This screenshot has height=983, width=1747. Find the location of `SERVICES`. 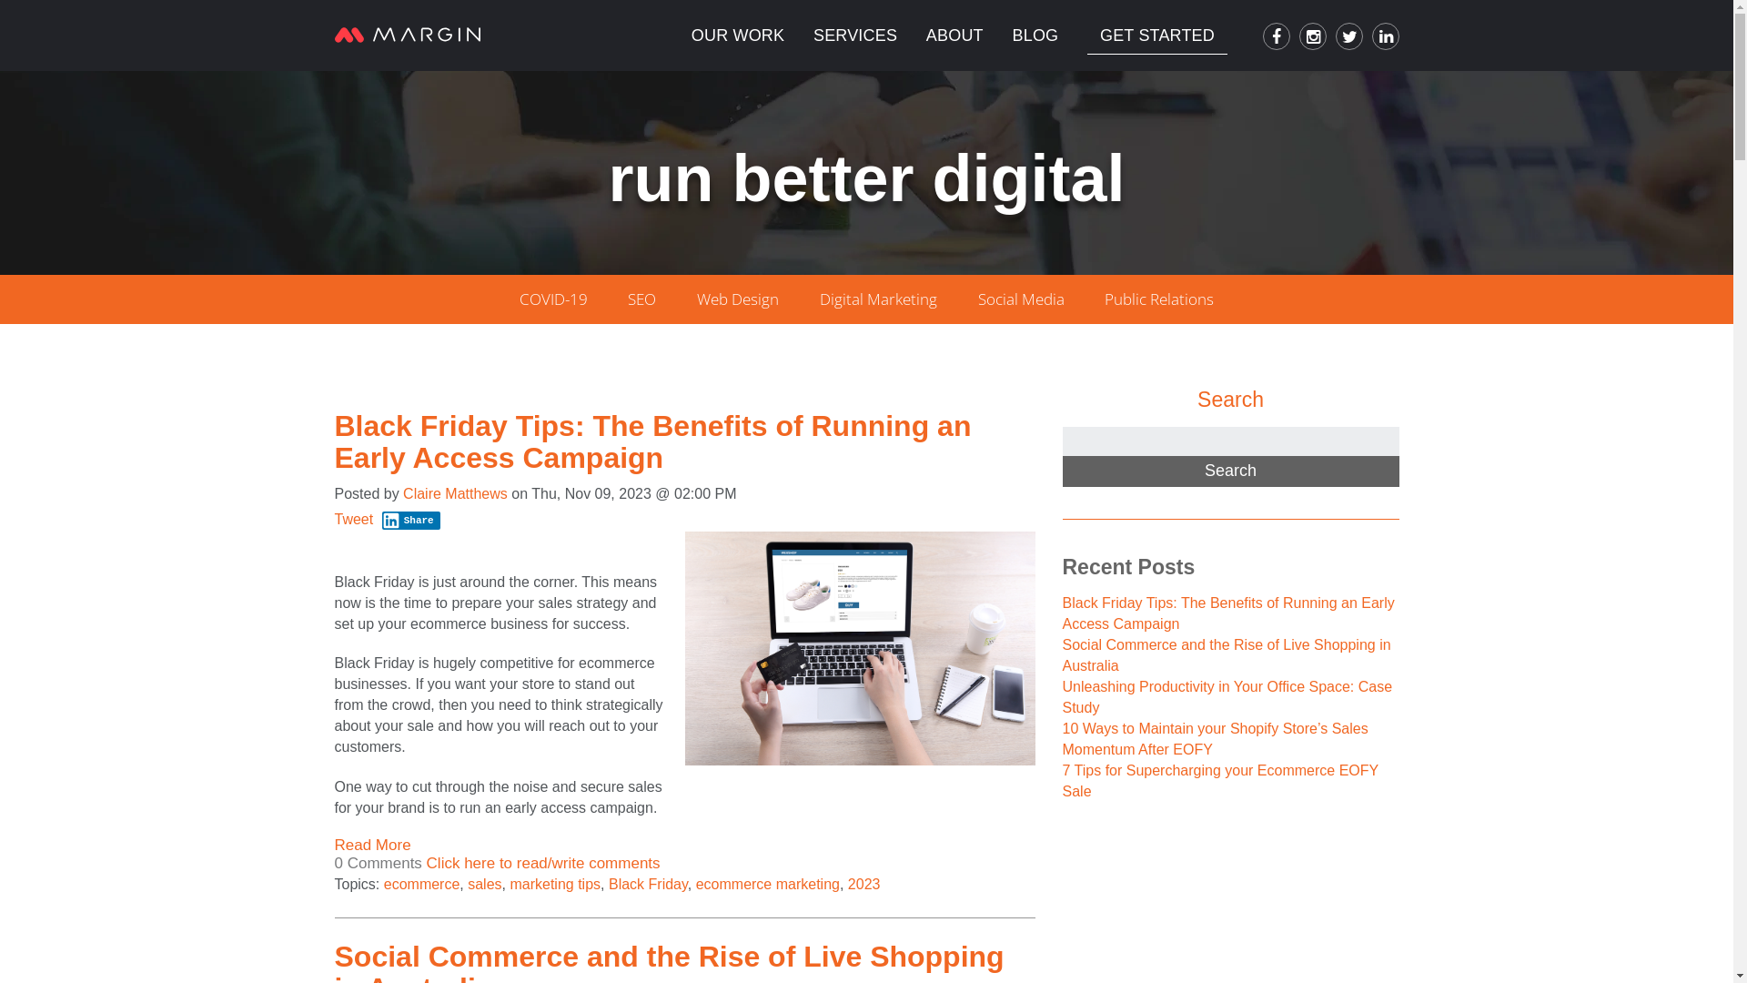

SERVICES is located at coordinates (854, 35).